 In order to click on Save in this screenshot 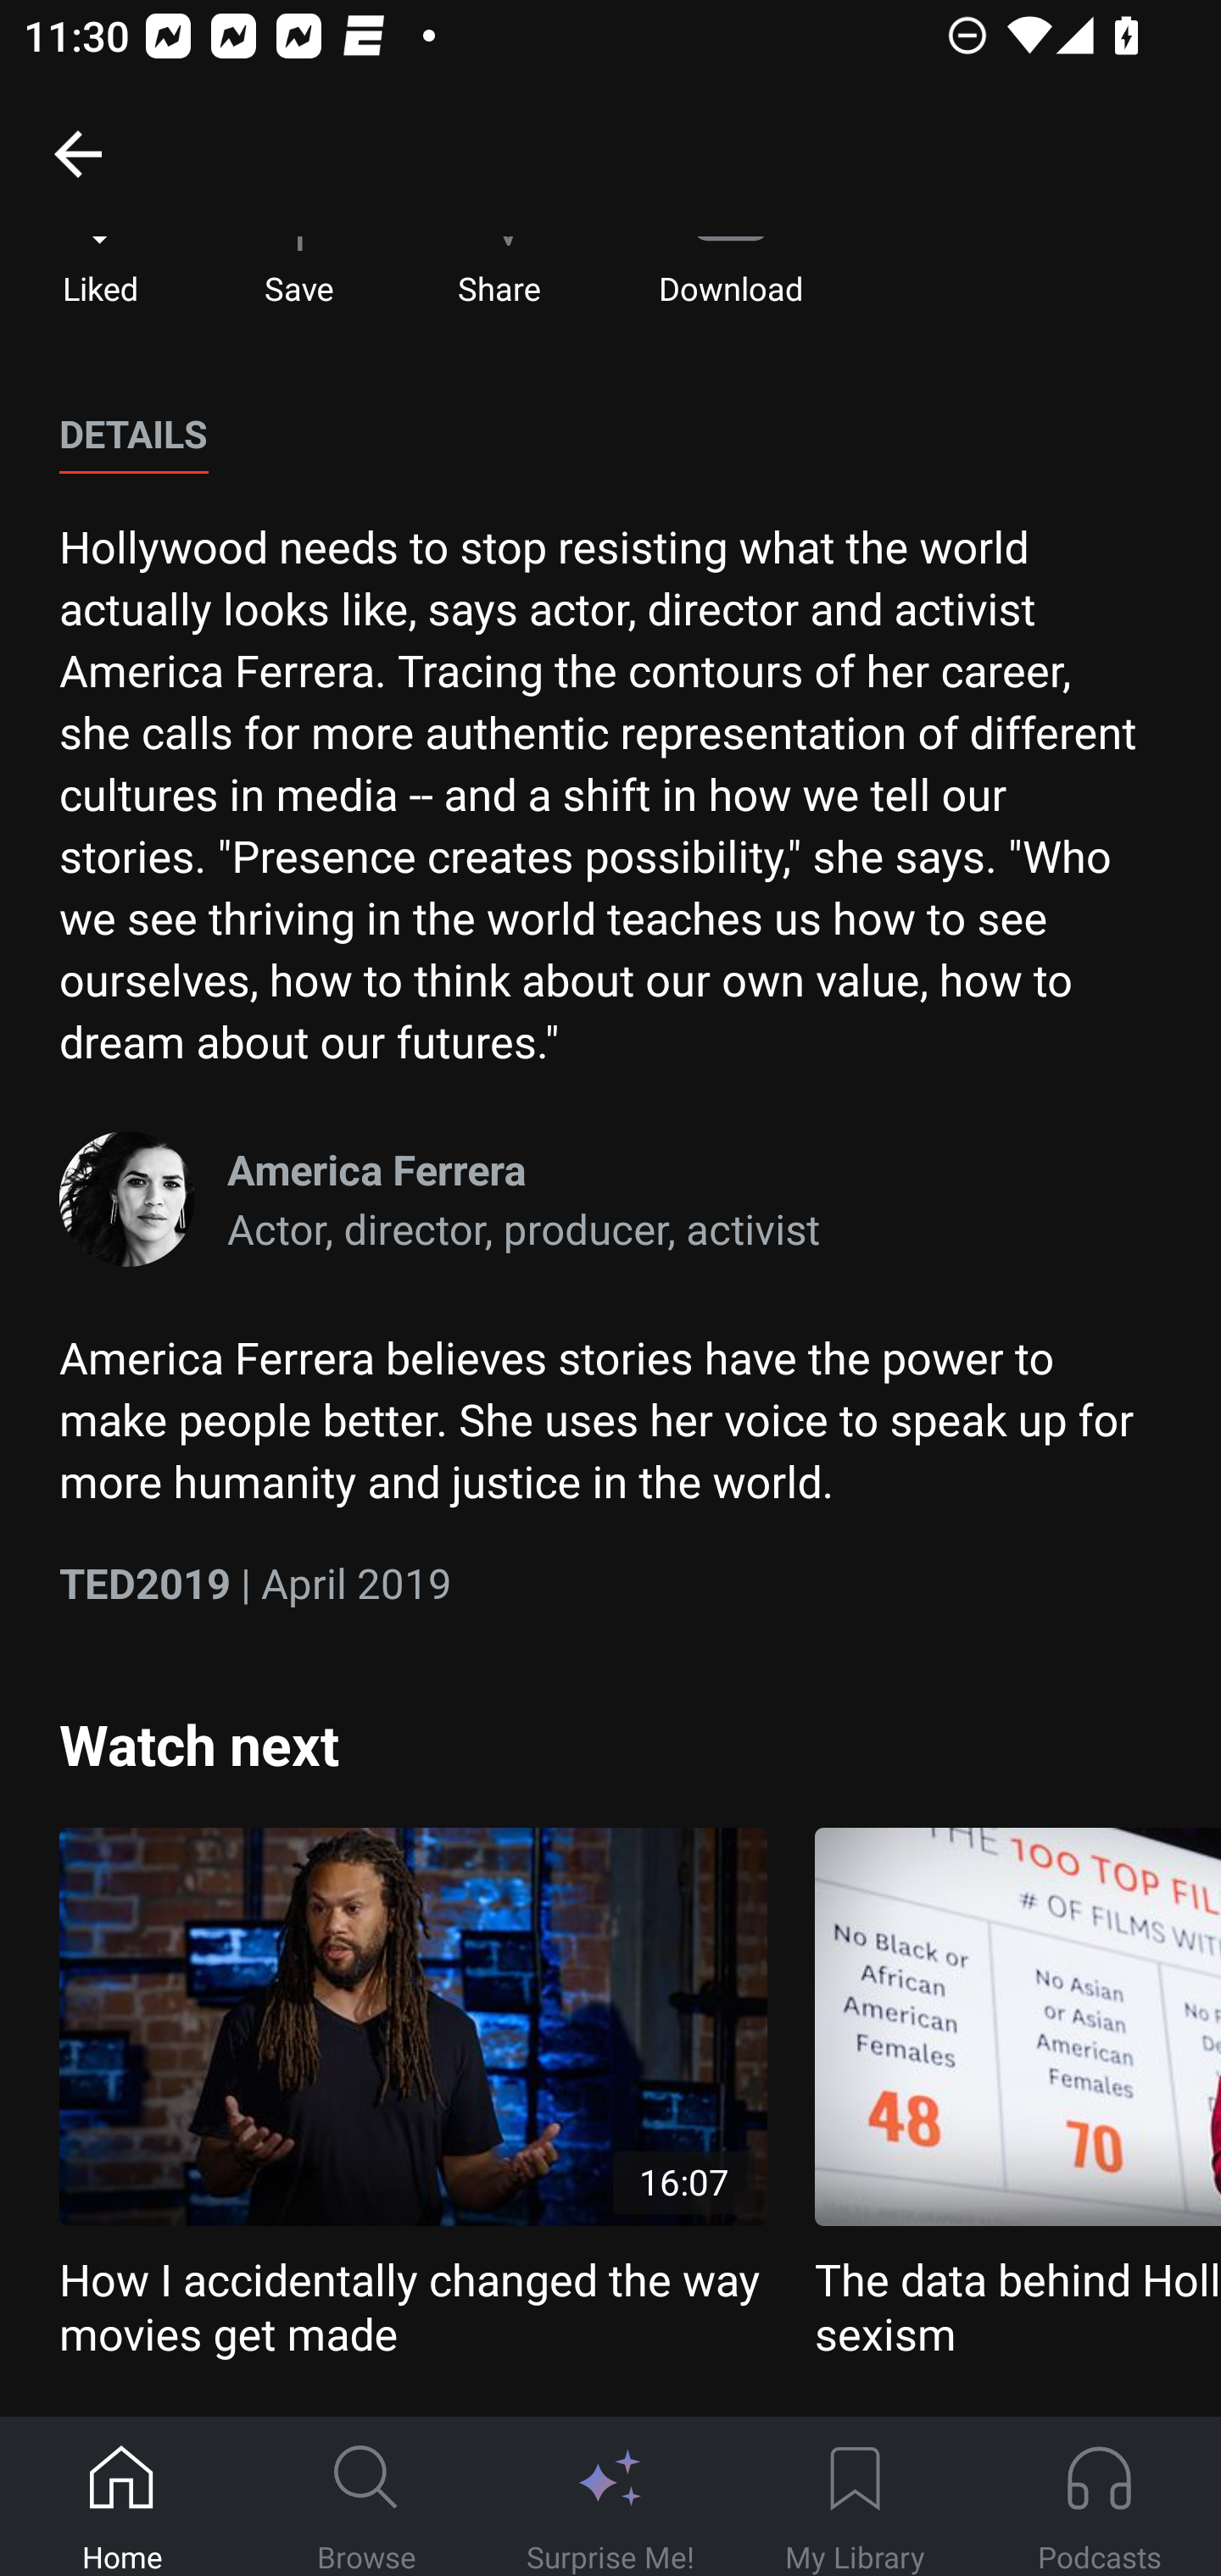, I will do `click(298, 273)`.